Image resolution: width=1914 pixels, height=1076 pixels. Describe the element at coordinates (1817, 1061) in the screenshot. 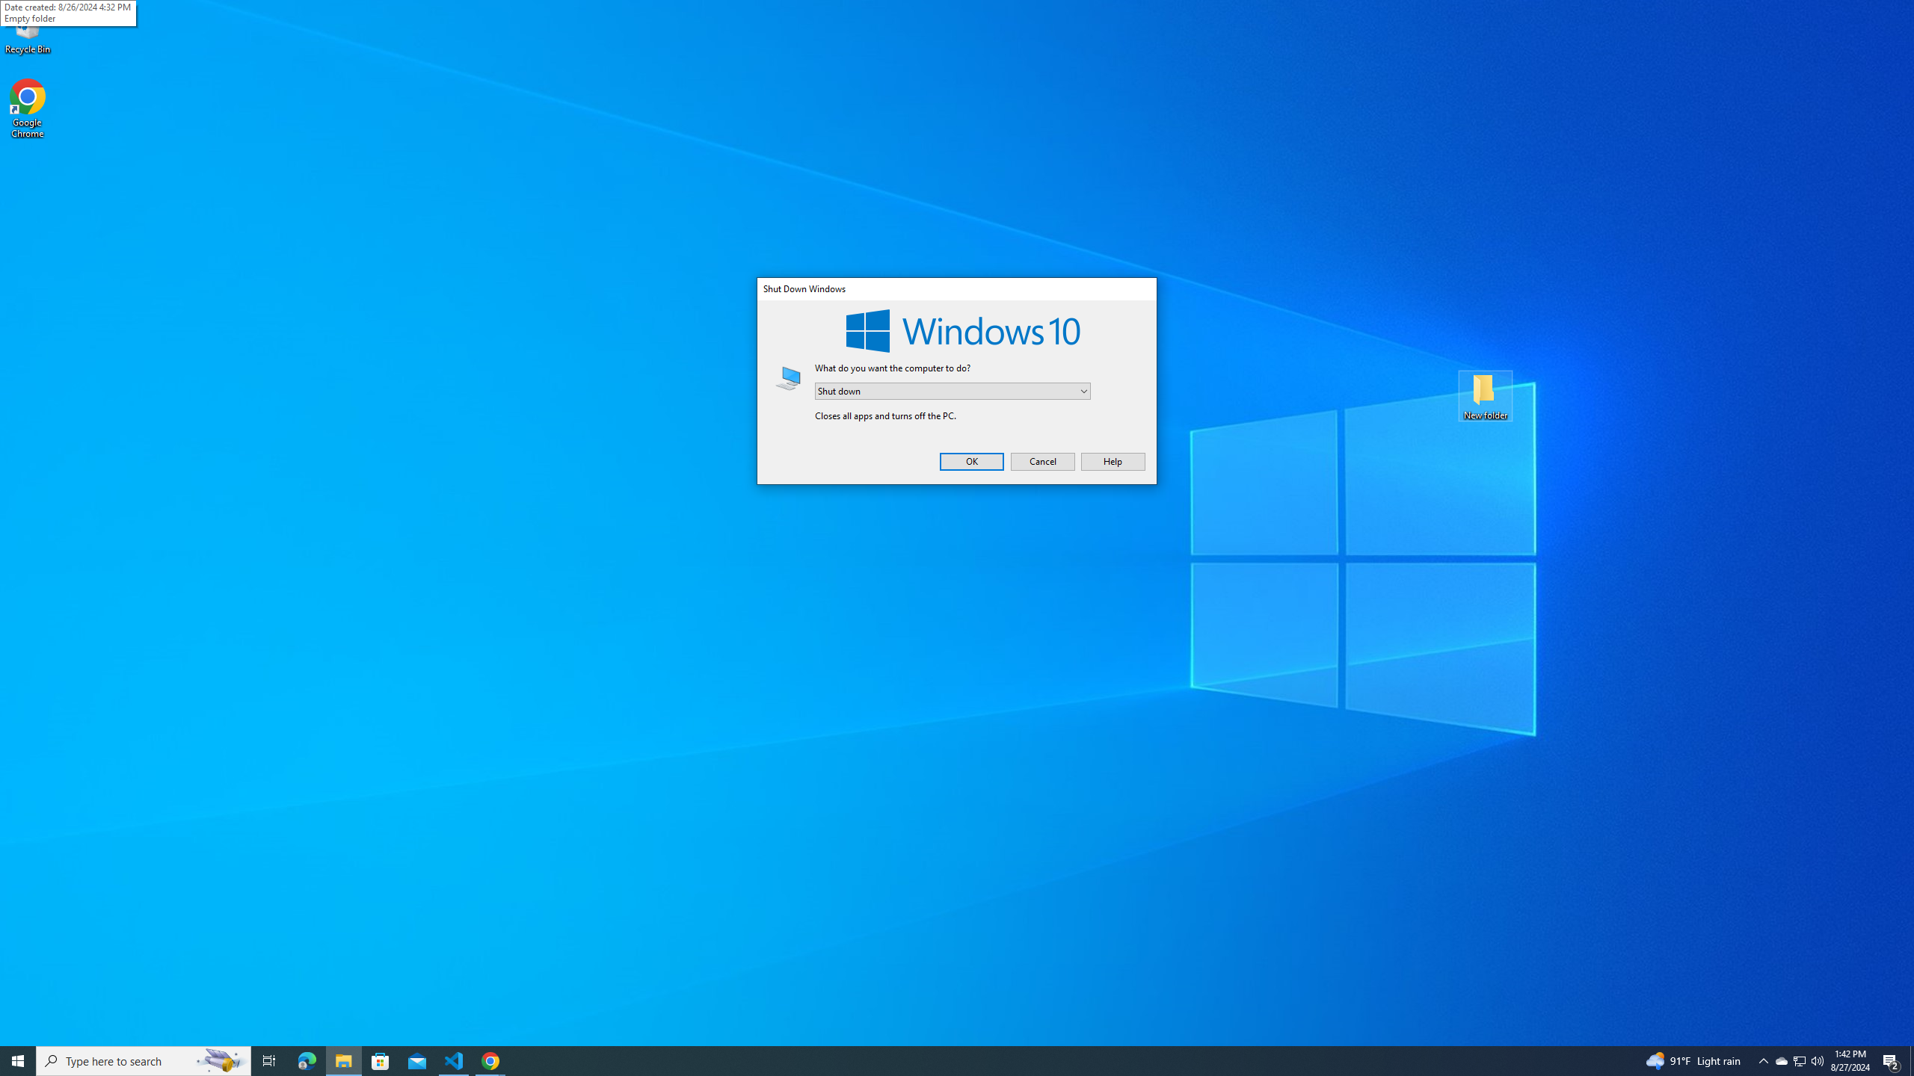

I see `Q2790: 100%` at that location.